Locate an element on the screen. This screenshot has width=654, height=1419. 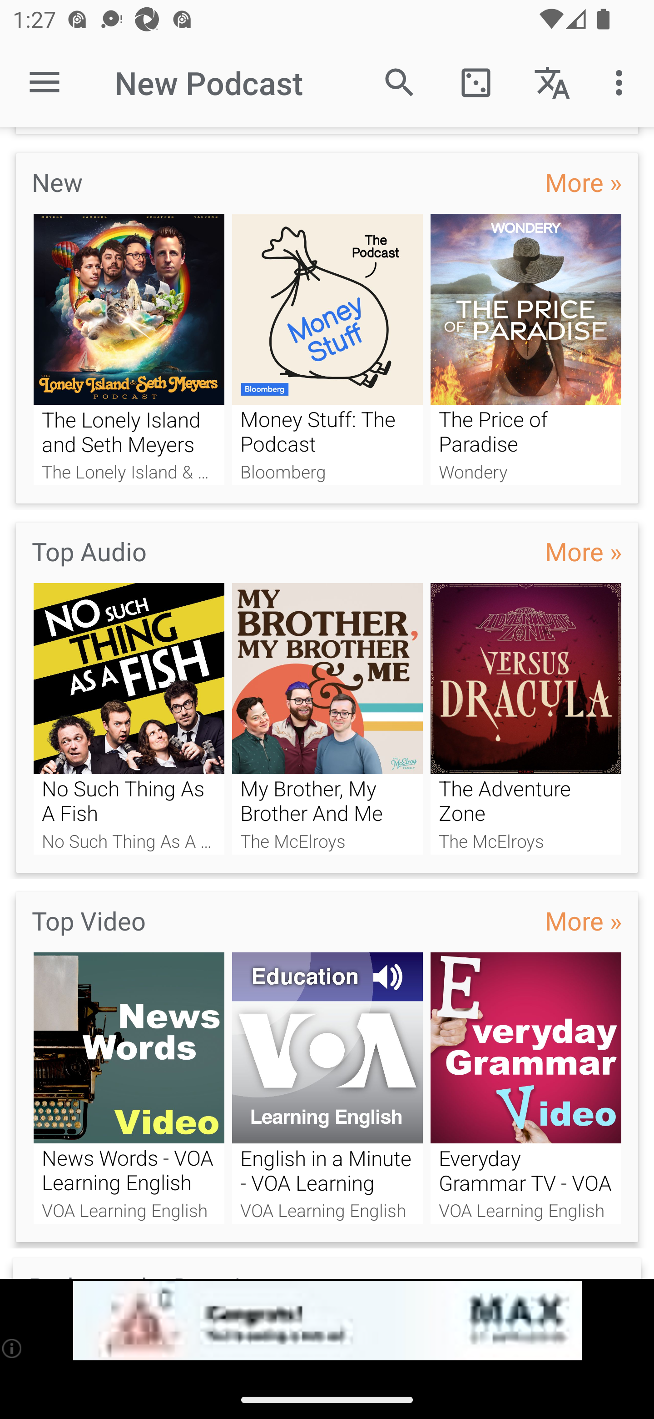
Money Stuff: The Podcast Bloomberg is located at coordinates (327, 350).